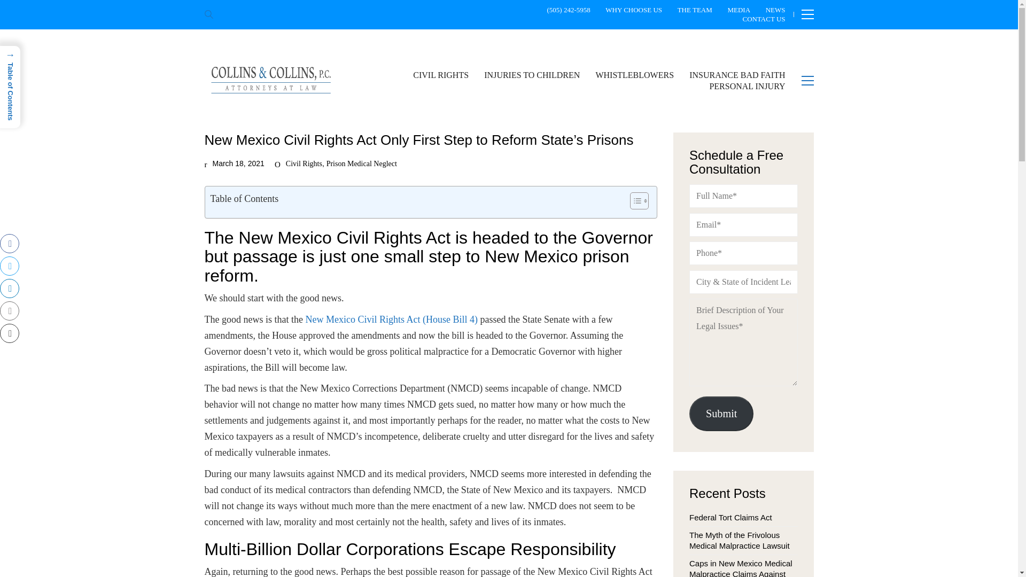 This screenshot has height=577, width=1026. What do you see at coordinates (532, 75) in the screenshot?
I see `Personal injuries to children` at bounding box center [532, 75].